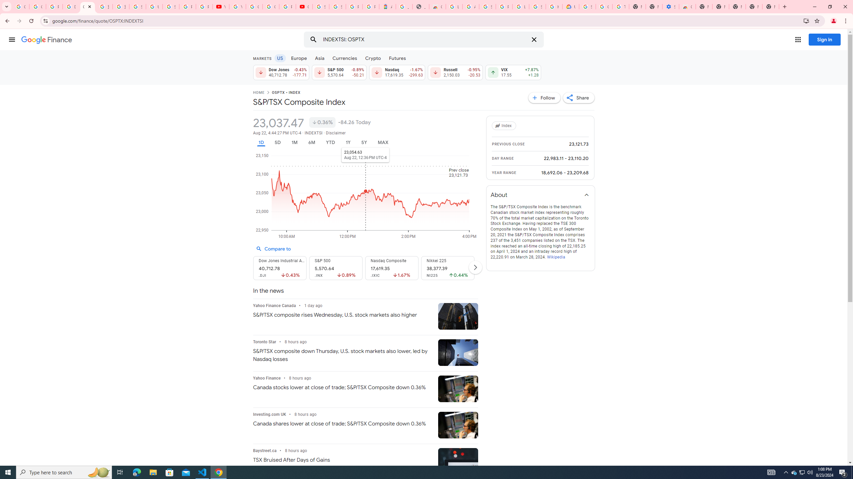  Describe the element at coordinates (437, 7) in the screenshot. I see `Chrome Web Store - Household` at that location.